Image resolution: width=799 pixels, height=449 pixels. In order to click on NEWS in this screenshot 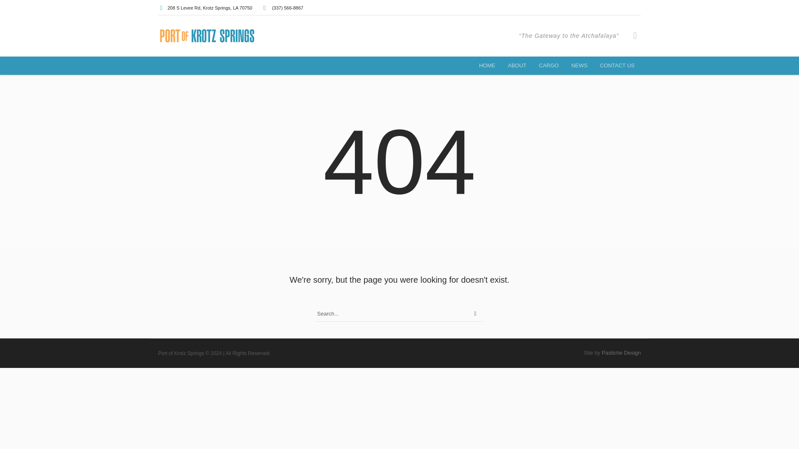, I will do `click(579, 66)`.